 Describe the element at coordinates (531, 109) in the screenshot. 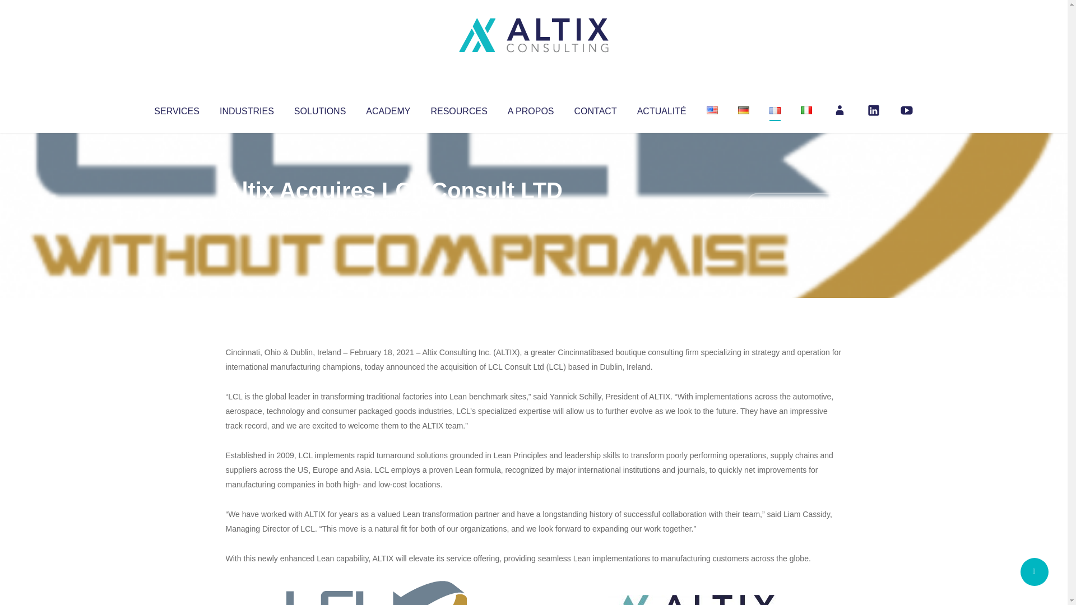

I see `A PROPOS` at that location.